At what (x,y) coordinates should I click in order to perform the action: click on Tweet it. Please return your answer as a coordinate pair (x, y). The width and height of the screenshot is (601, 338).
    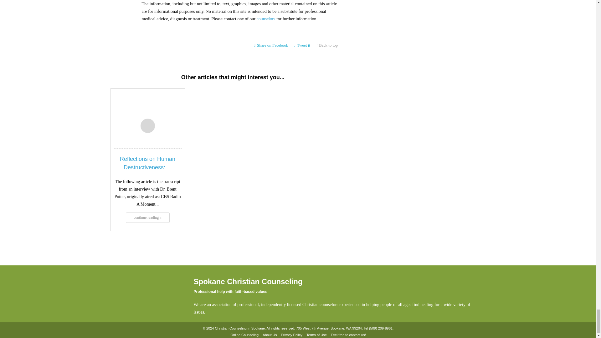
    Looking at the image, I should click on (302, 45).